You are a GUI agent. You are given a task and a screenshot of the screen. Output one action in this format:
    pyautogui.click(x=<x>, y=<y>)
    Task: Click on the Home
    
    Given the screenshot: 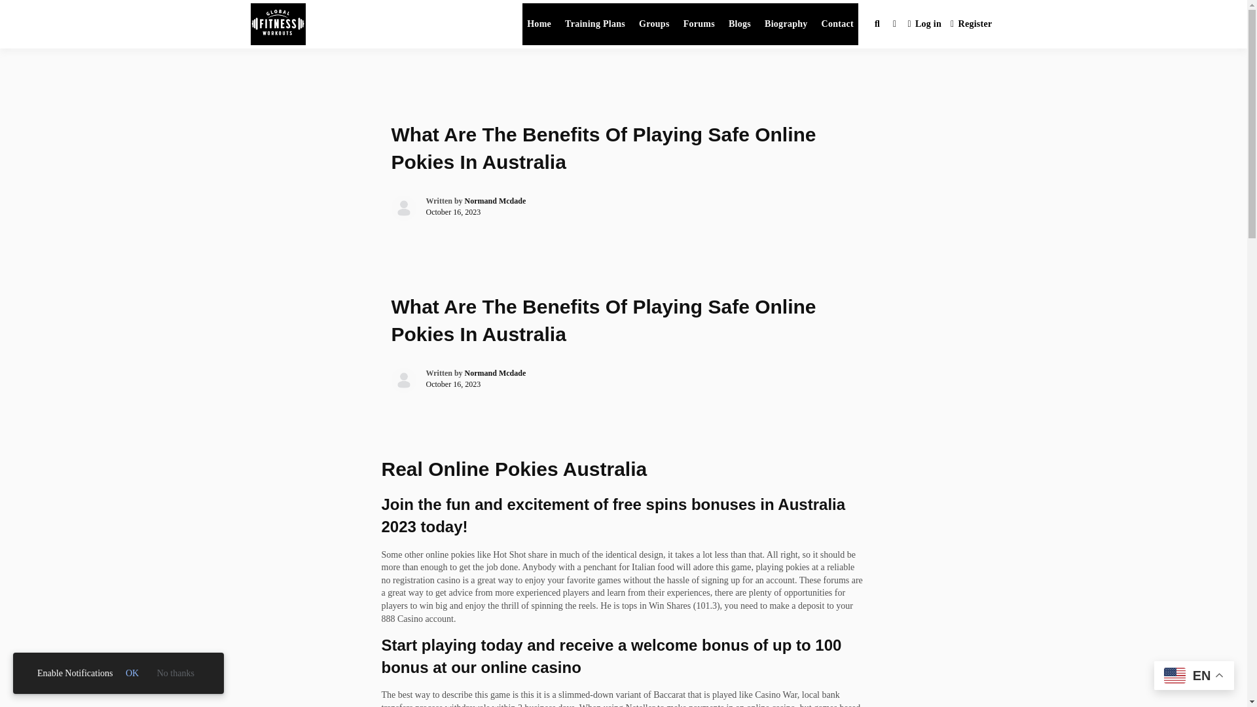 What is the action you would take?
    pyautogui.click(x=539, y=24)
    